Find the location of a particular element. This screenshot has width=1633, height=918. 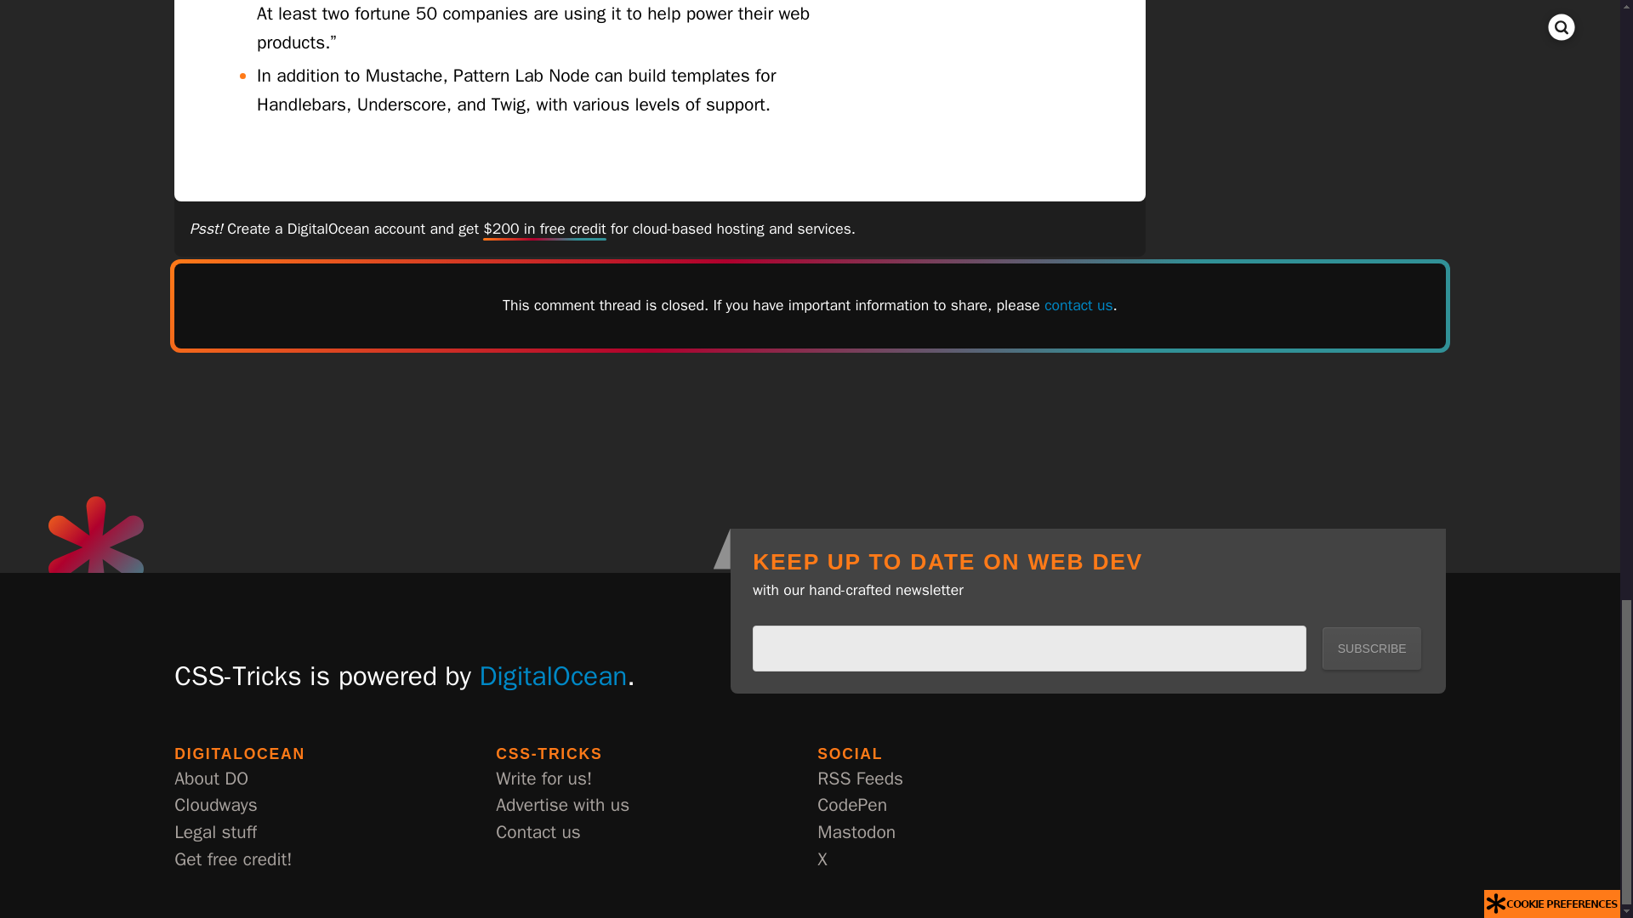

Contact us is located at coordinates (538, 833).